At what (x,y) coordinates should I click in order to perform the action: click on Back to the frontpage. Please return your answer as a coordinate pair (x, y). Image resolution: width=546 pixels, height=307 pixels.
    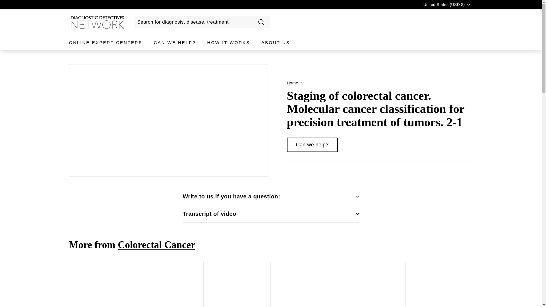
    Looking at the image, I should click on (292, 83).